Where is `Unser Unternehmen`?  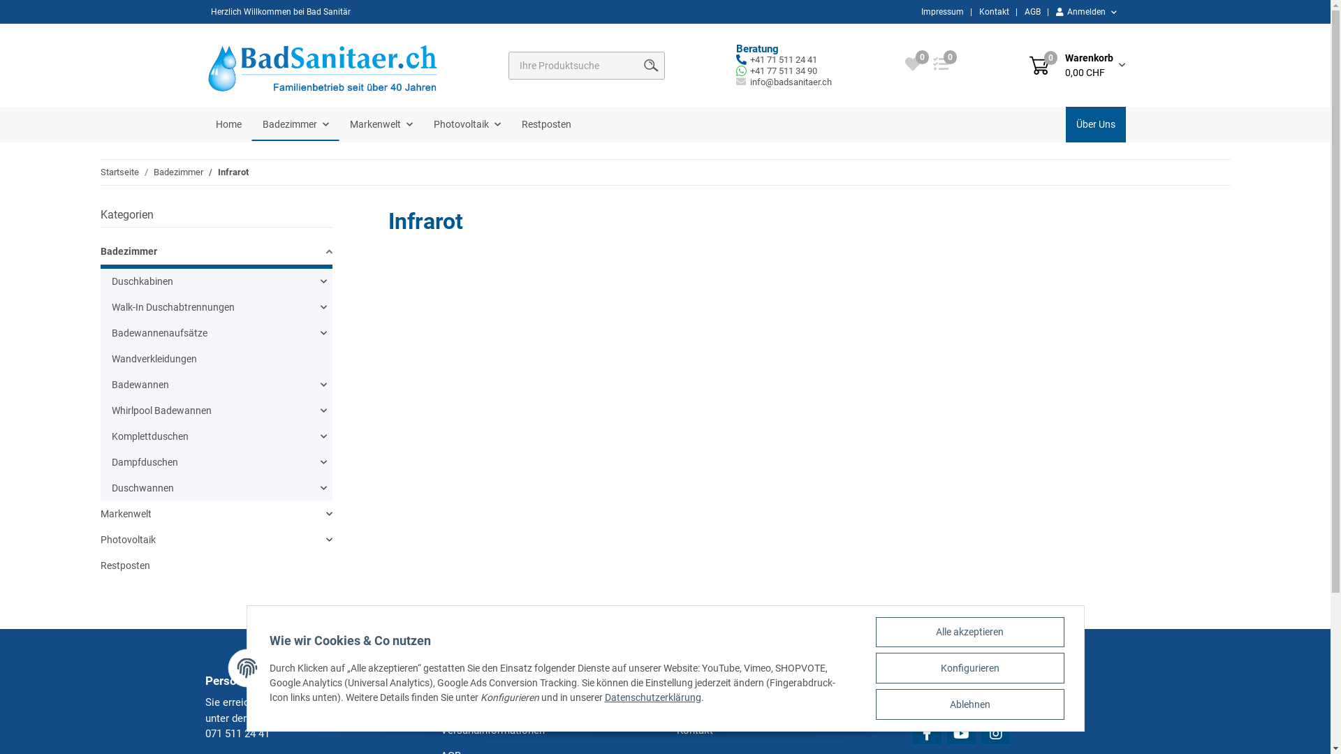 Unser Unternehmen is located at coordinates (783, 705).